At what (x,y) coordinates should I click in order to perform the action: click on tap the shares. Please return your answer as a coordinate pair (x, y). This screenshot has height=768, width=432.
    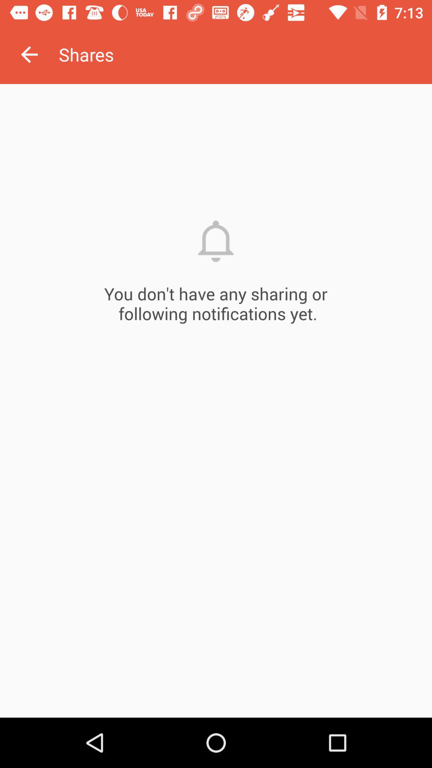
    Looking at the image, I should click on (245, 54).